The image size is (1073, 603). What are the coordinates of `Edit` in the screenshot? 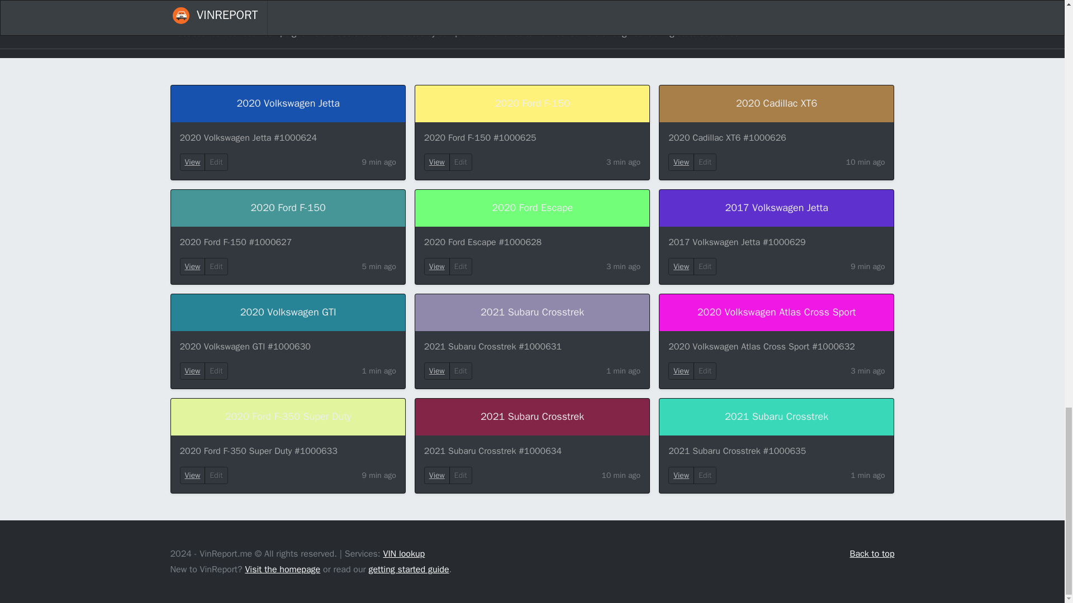 It's located at (460, 371).